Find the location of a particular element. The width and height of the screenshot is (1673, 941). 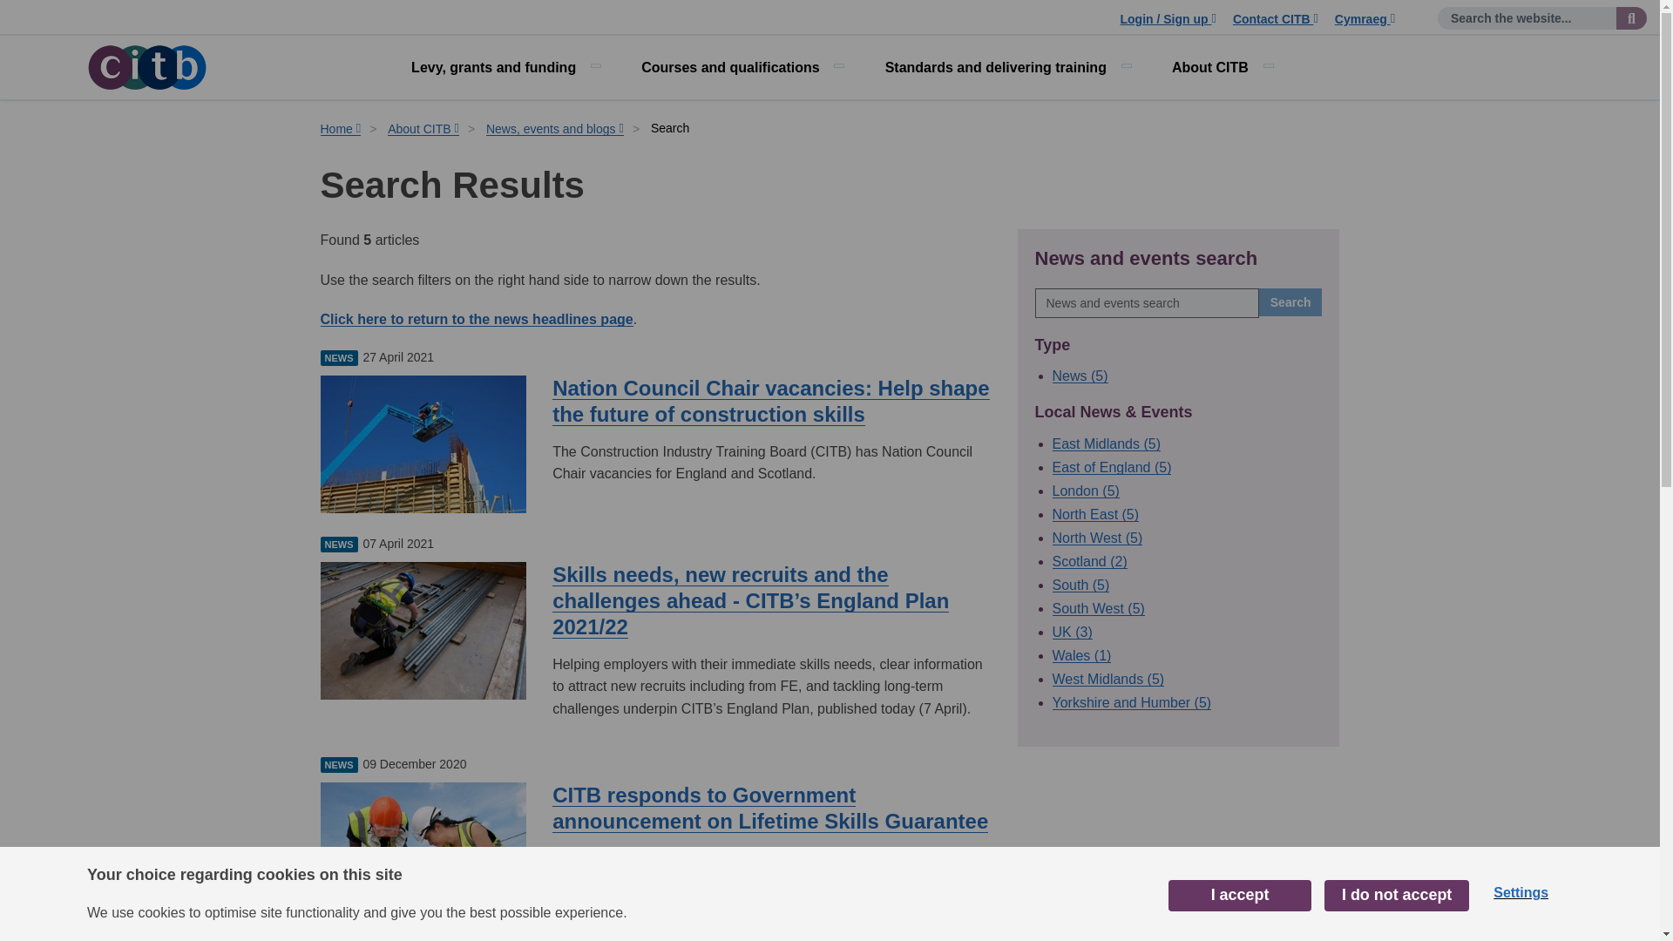

Search is located at coordinates (1291, 301).